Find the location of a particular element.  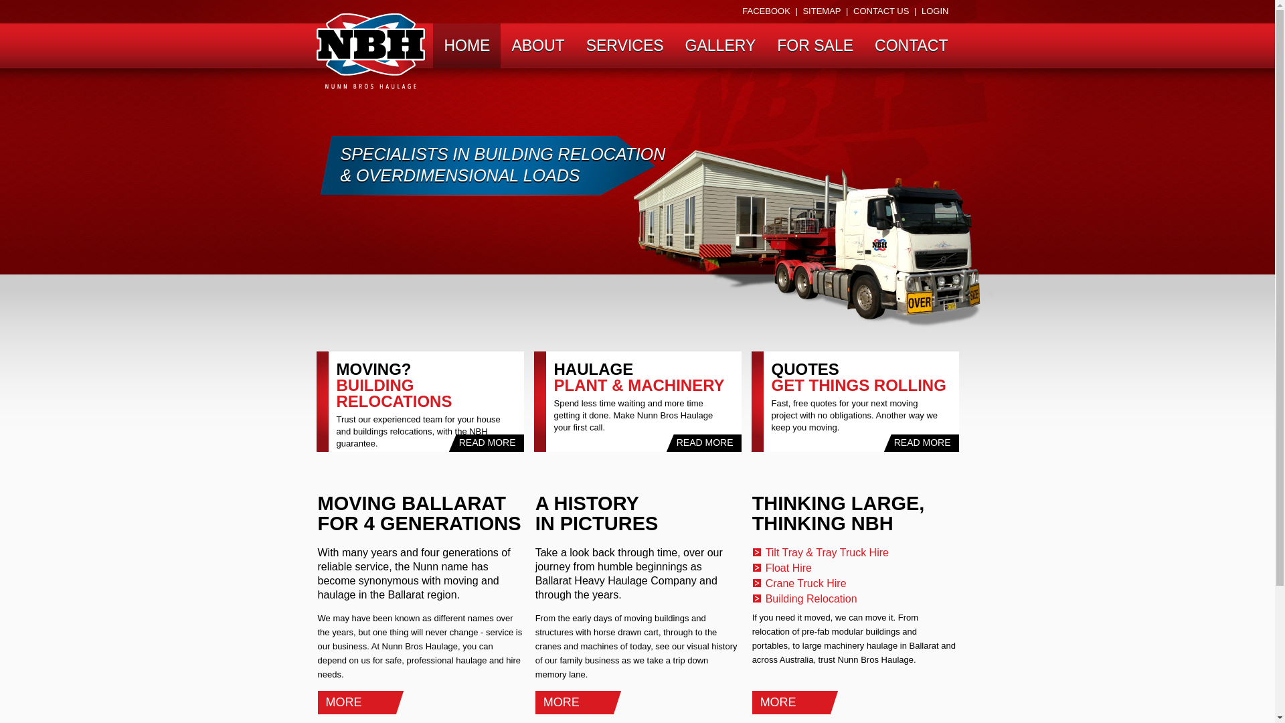

READ MORE is located at coordinates (704, 443).